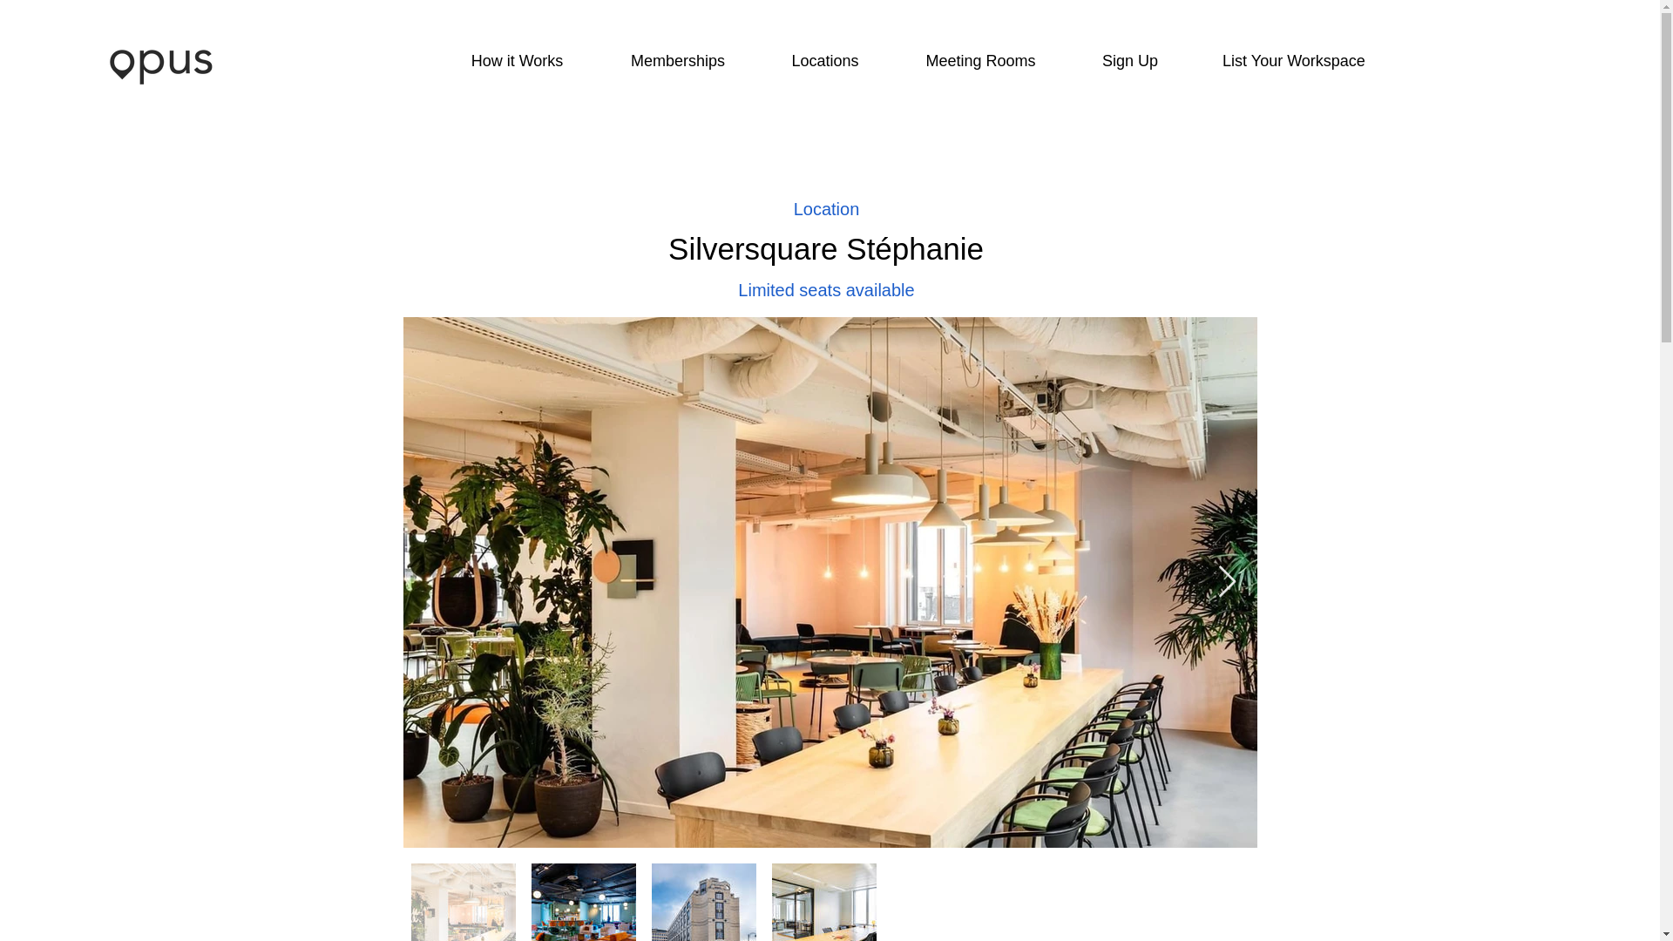 Image resolution: width=1673 pixels, height=941 pixels. I want to click on Meeting Rooms, so click(981, 61).